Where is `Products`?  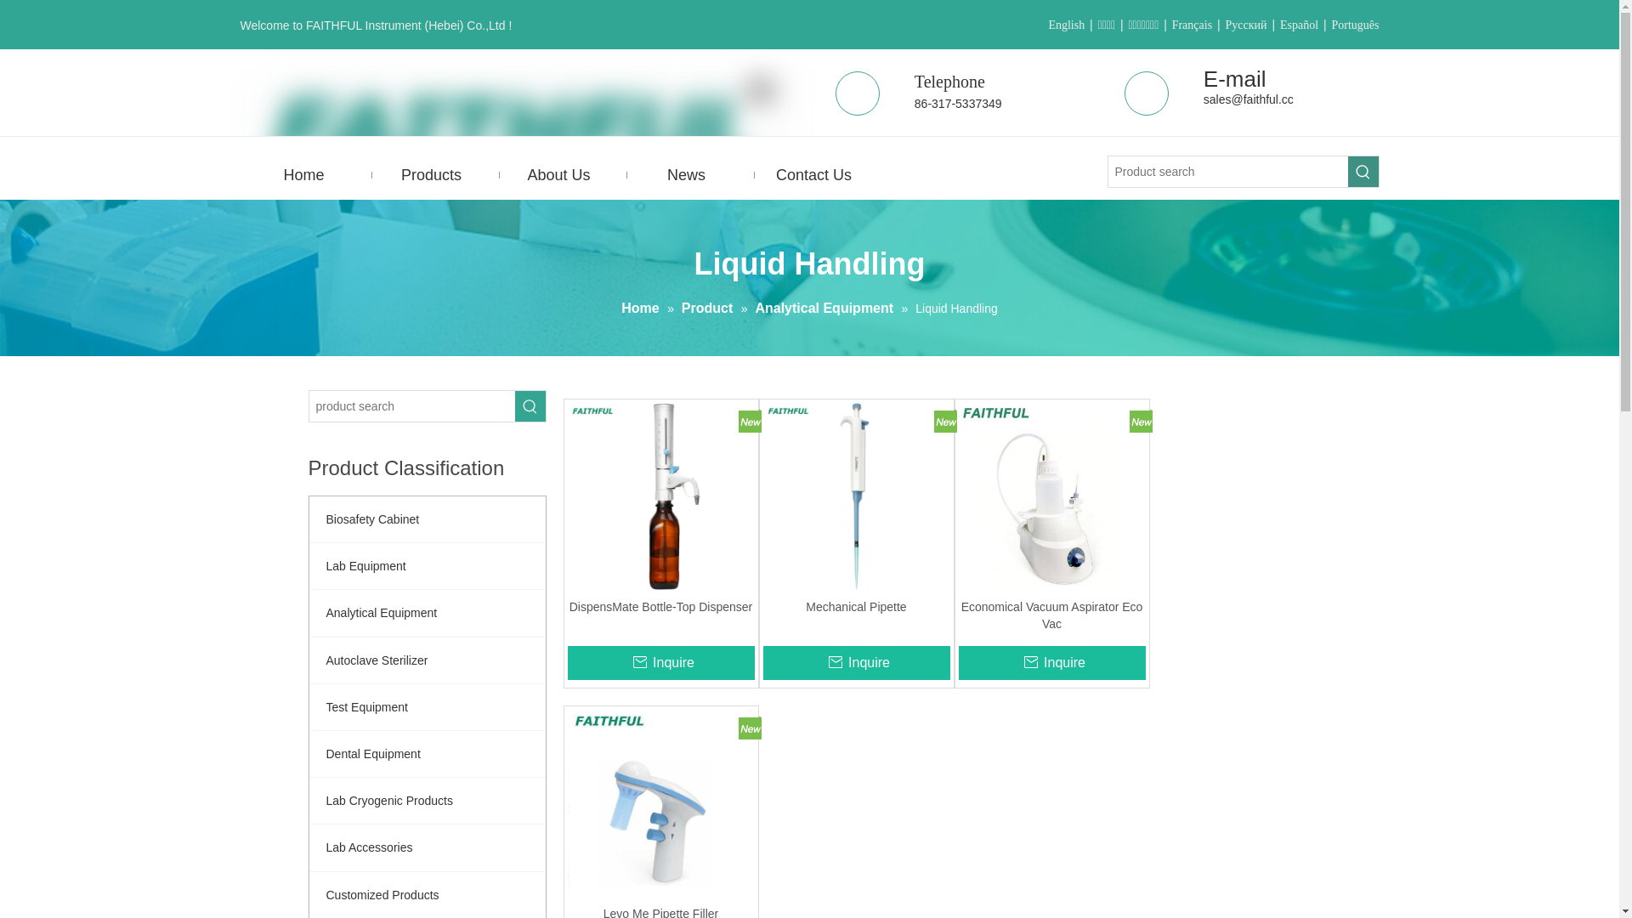
Products is located at coordinates (431, 175).